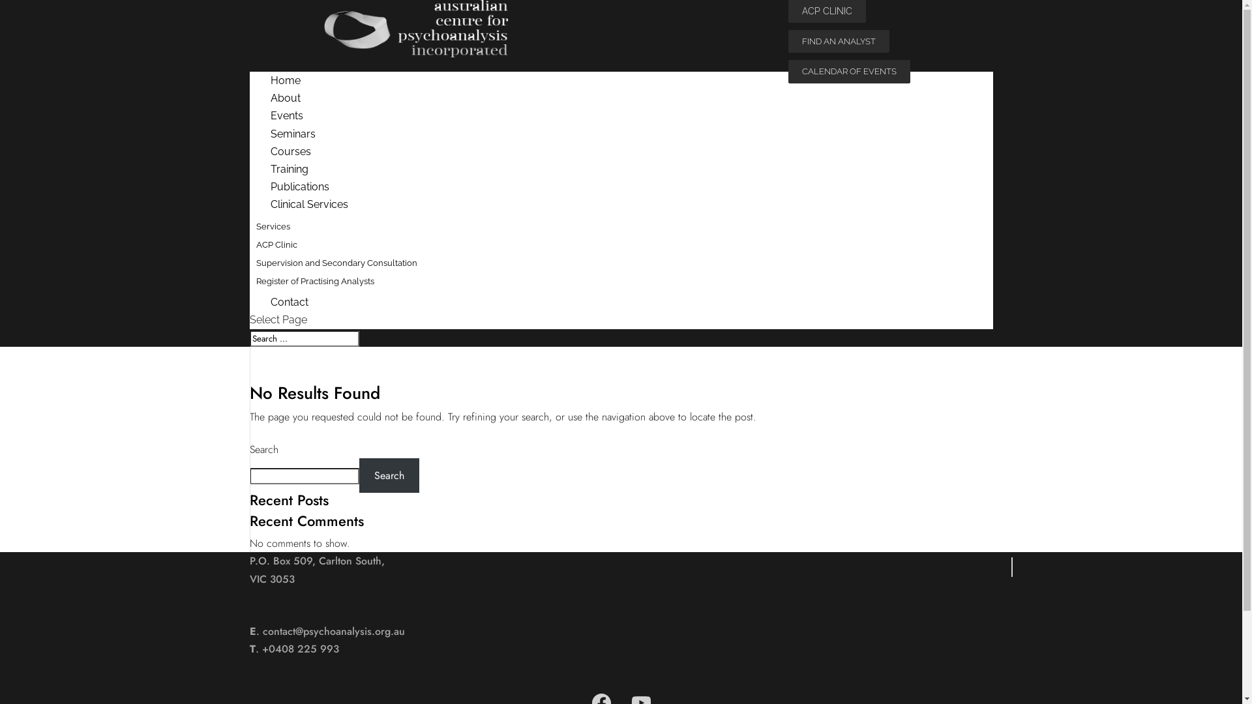 This screenshot has width=1252, height=704. What do you see at coordinates (289, 169) in the screenshot?
I see `Training` at bounding box center [289, 169].